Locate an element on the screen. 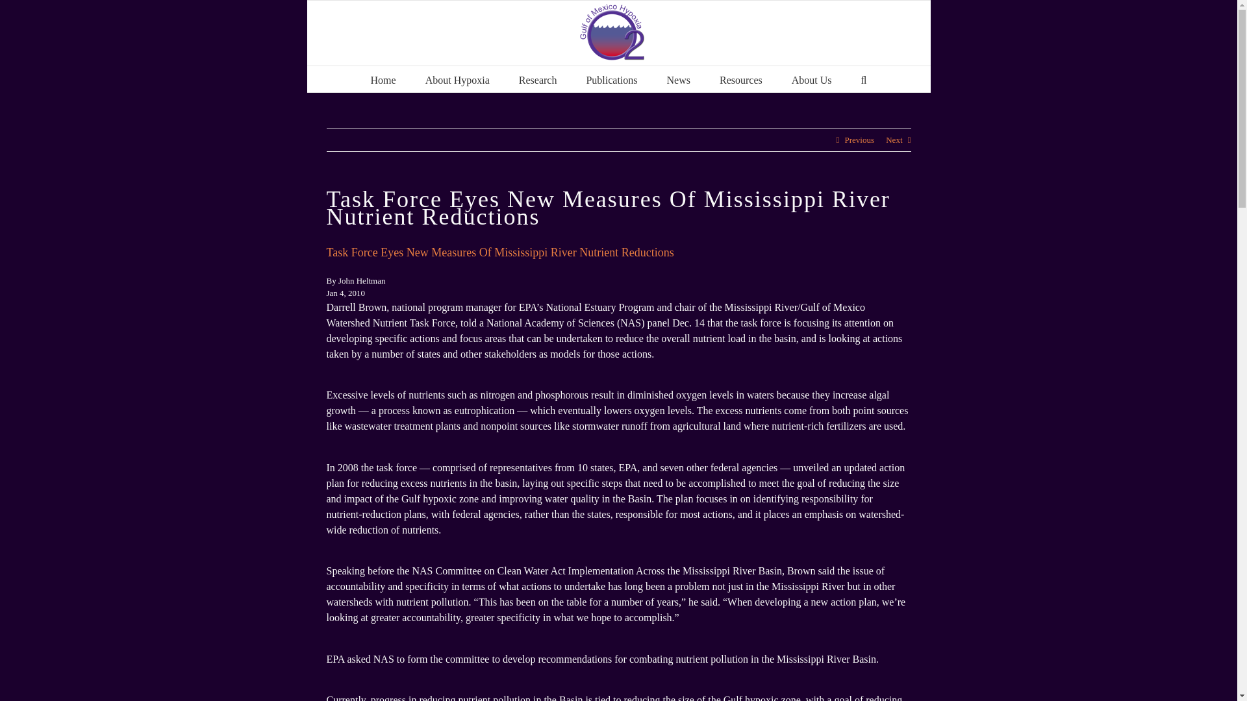  Research is located at coordinates (538, 79).